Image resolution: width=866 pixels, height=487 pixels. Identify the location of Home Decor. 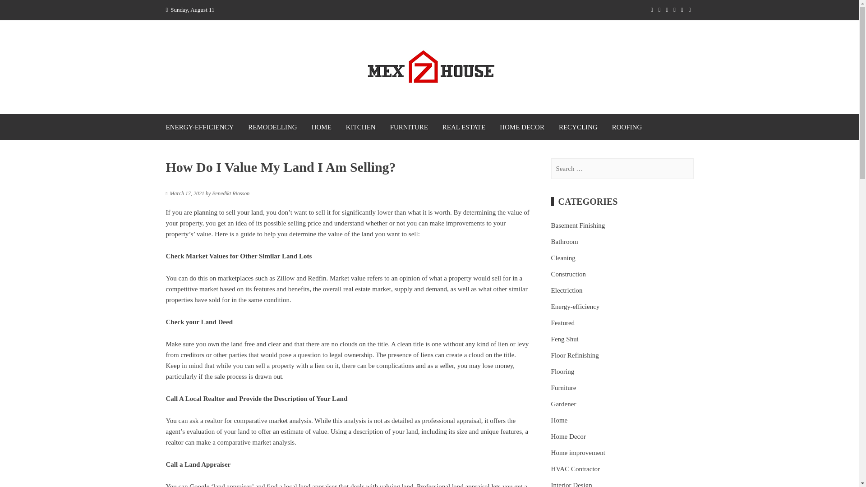
(568, 436).